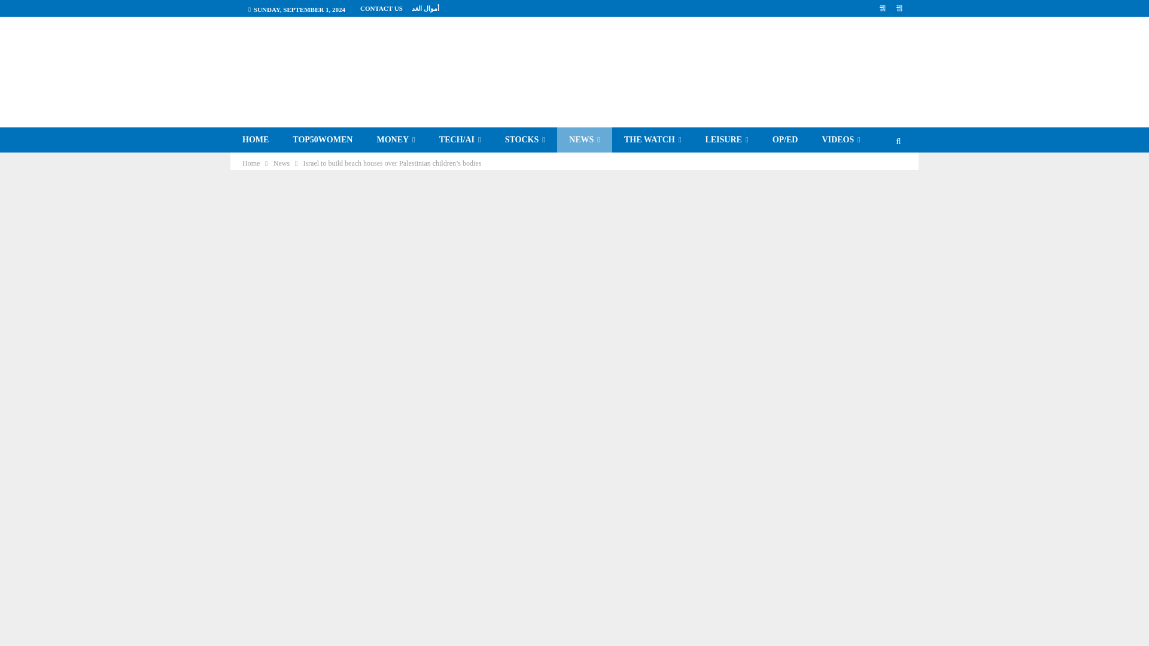 Image resolution: width=1149 pixels, height=646 pixels. I want to click on HOME, so click(255, 139).